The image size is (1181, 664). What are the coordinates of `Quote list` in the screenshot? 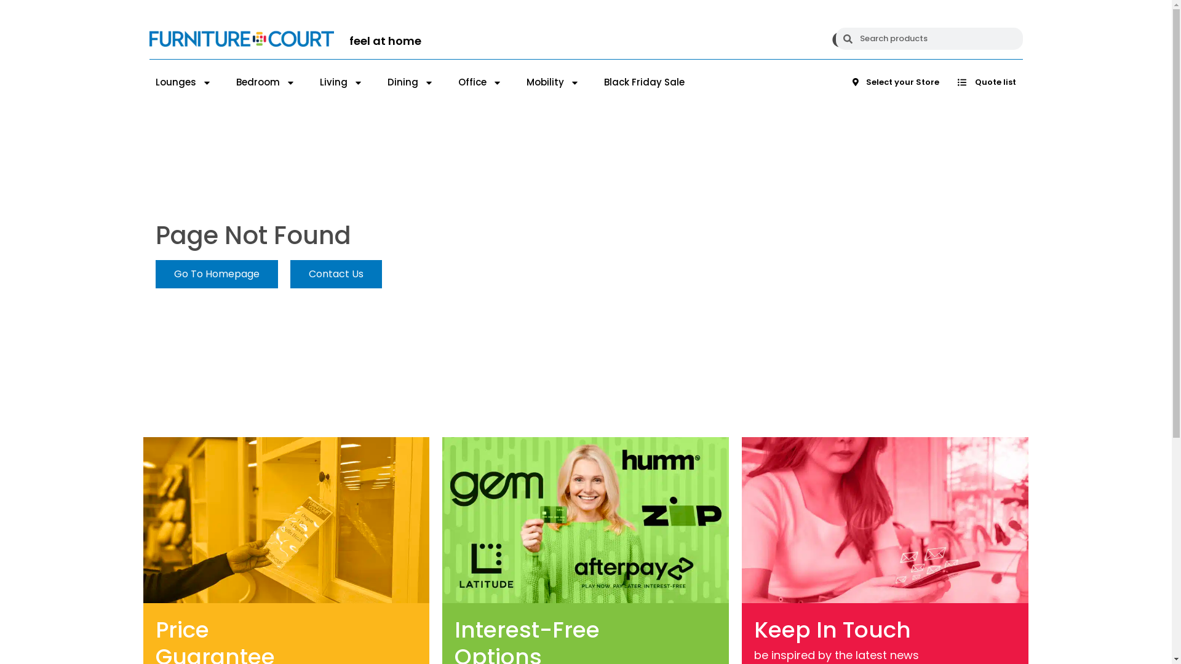 It's located at (987, 82).